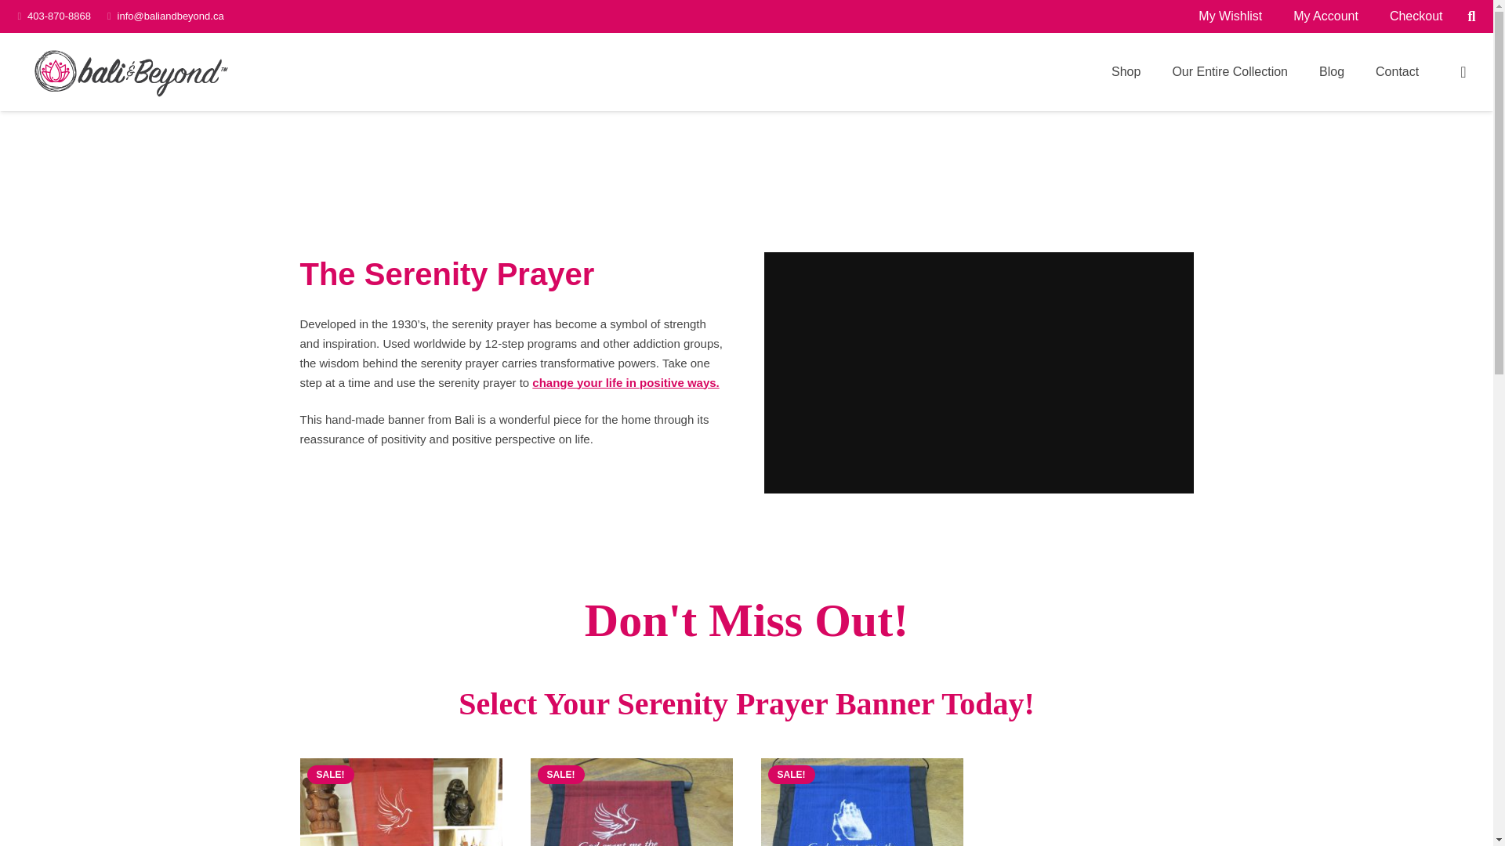 This screenshot has width=1505, height=846. Describe the element at coordinates (1463, 72) in the screenshot. I see `0` at that location.